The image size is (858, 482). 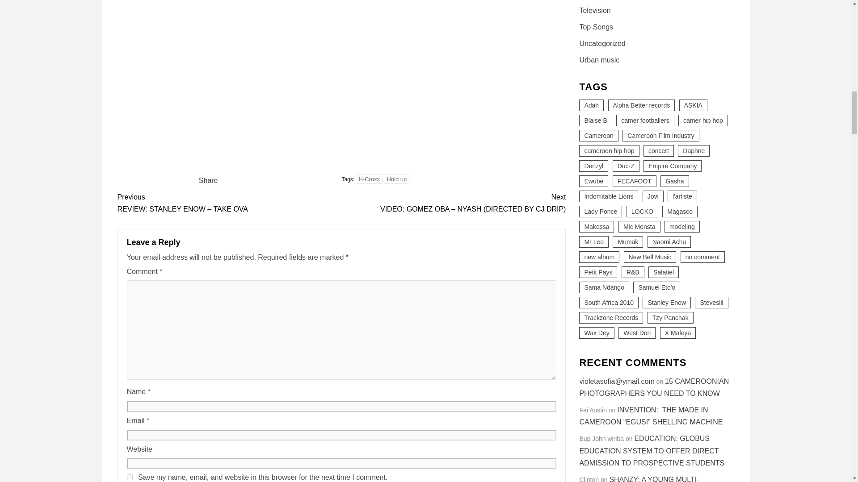 I want to click on H-Croxx, so click(x=369, y=179).